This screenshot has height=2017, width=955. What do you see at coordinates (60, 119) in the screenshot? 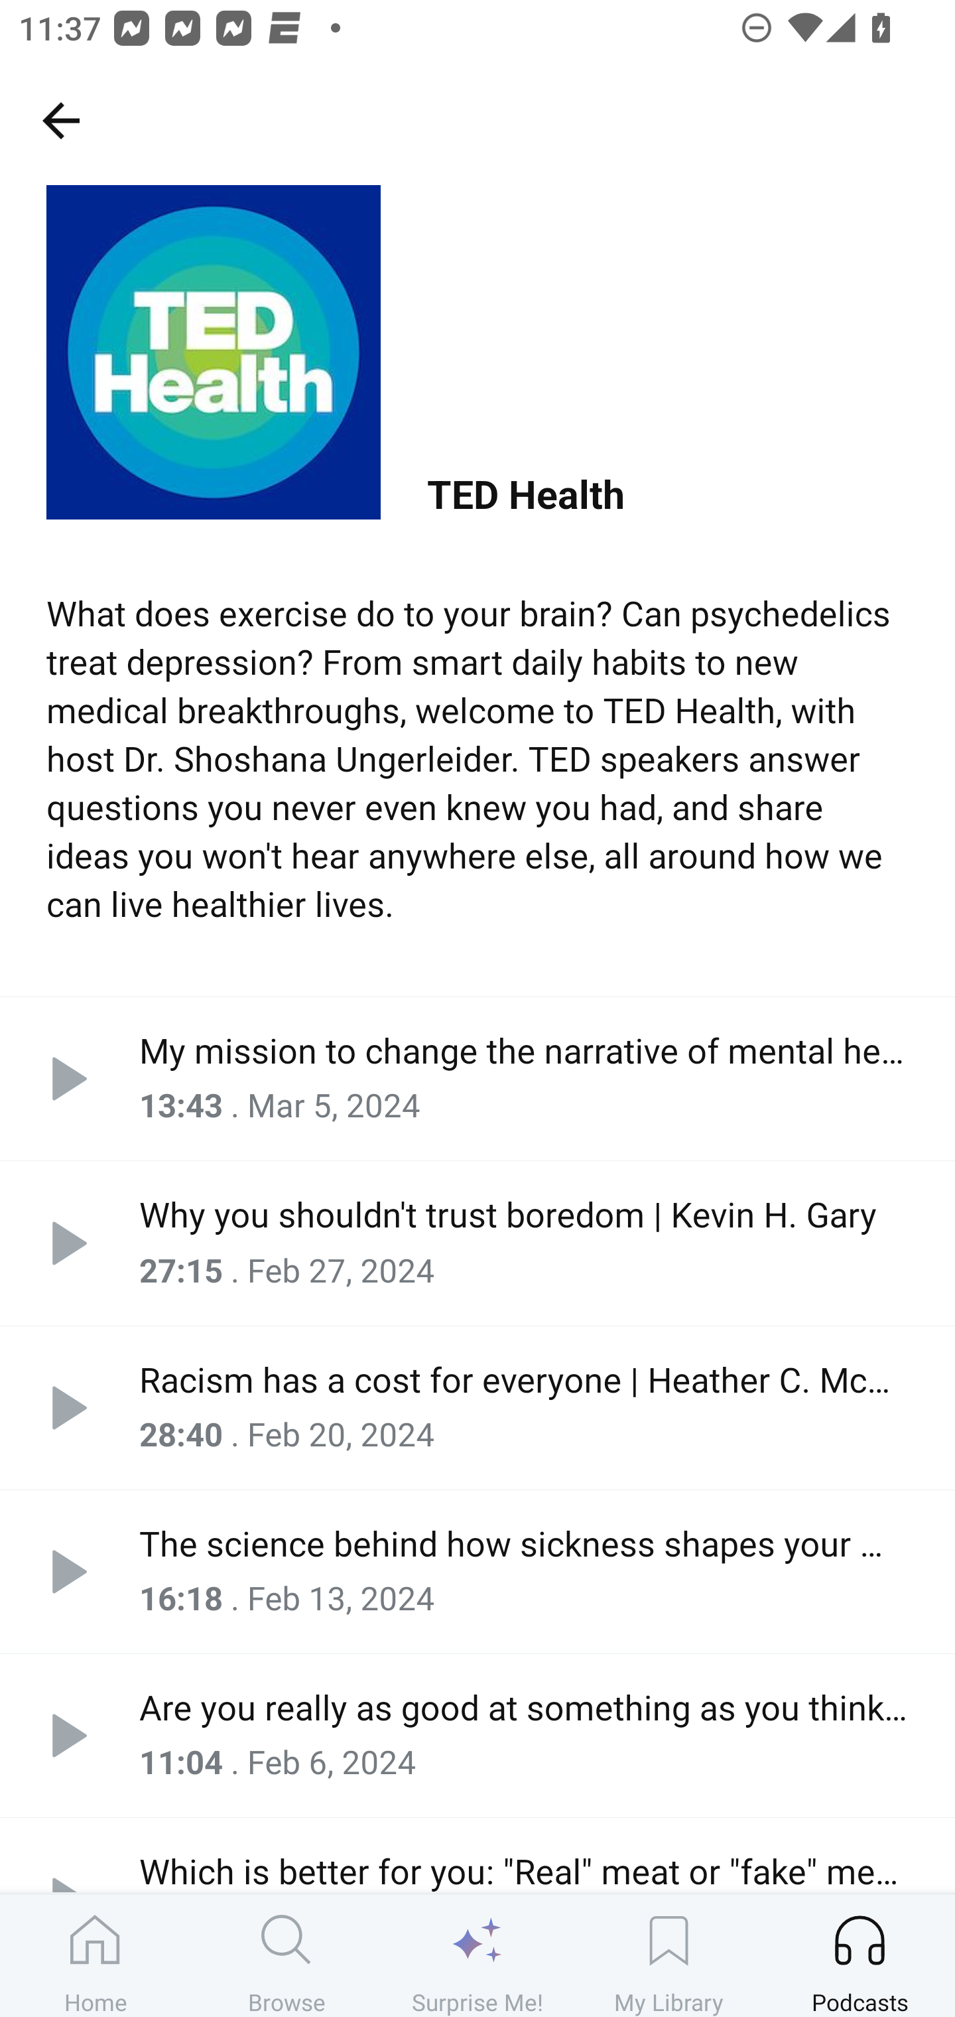
I see `TED Podcasts, back` at bounding box center [60, 119].